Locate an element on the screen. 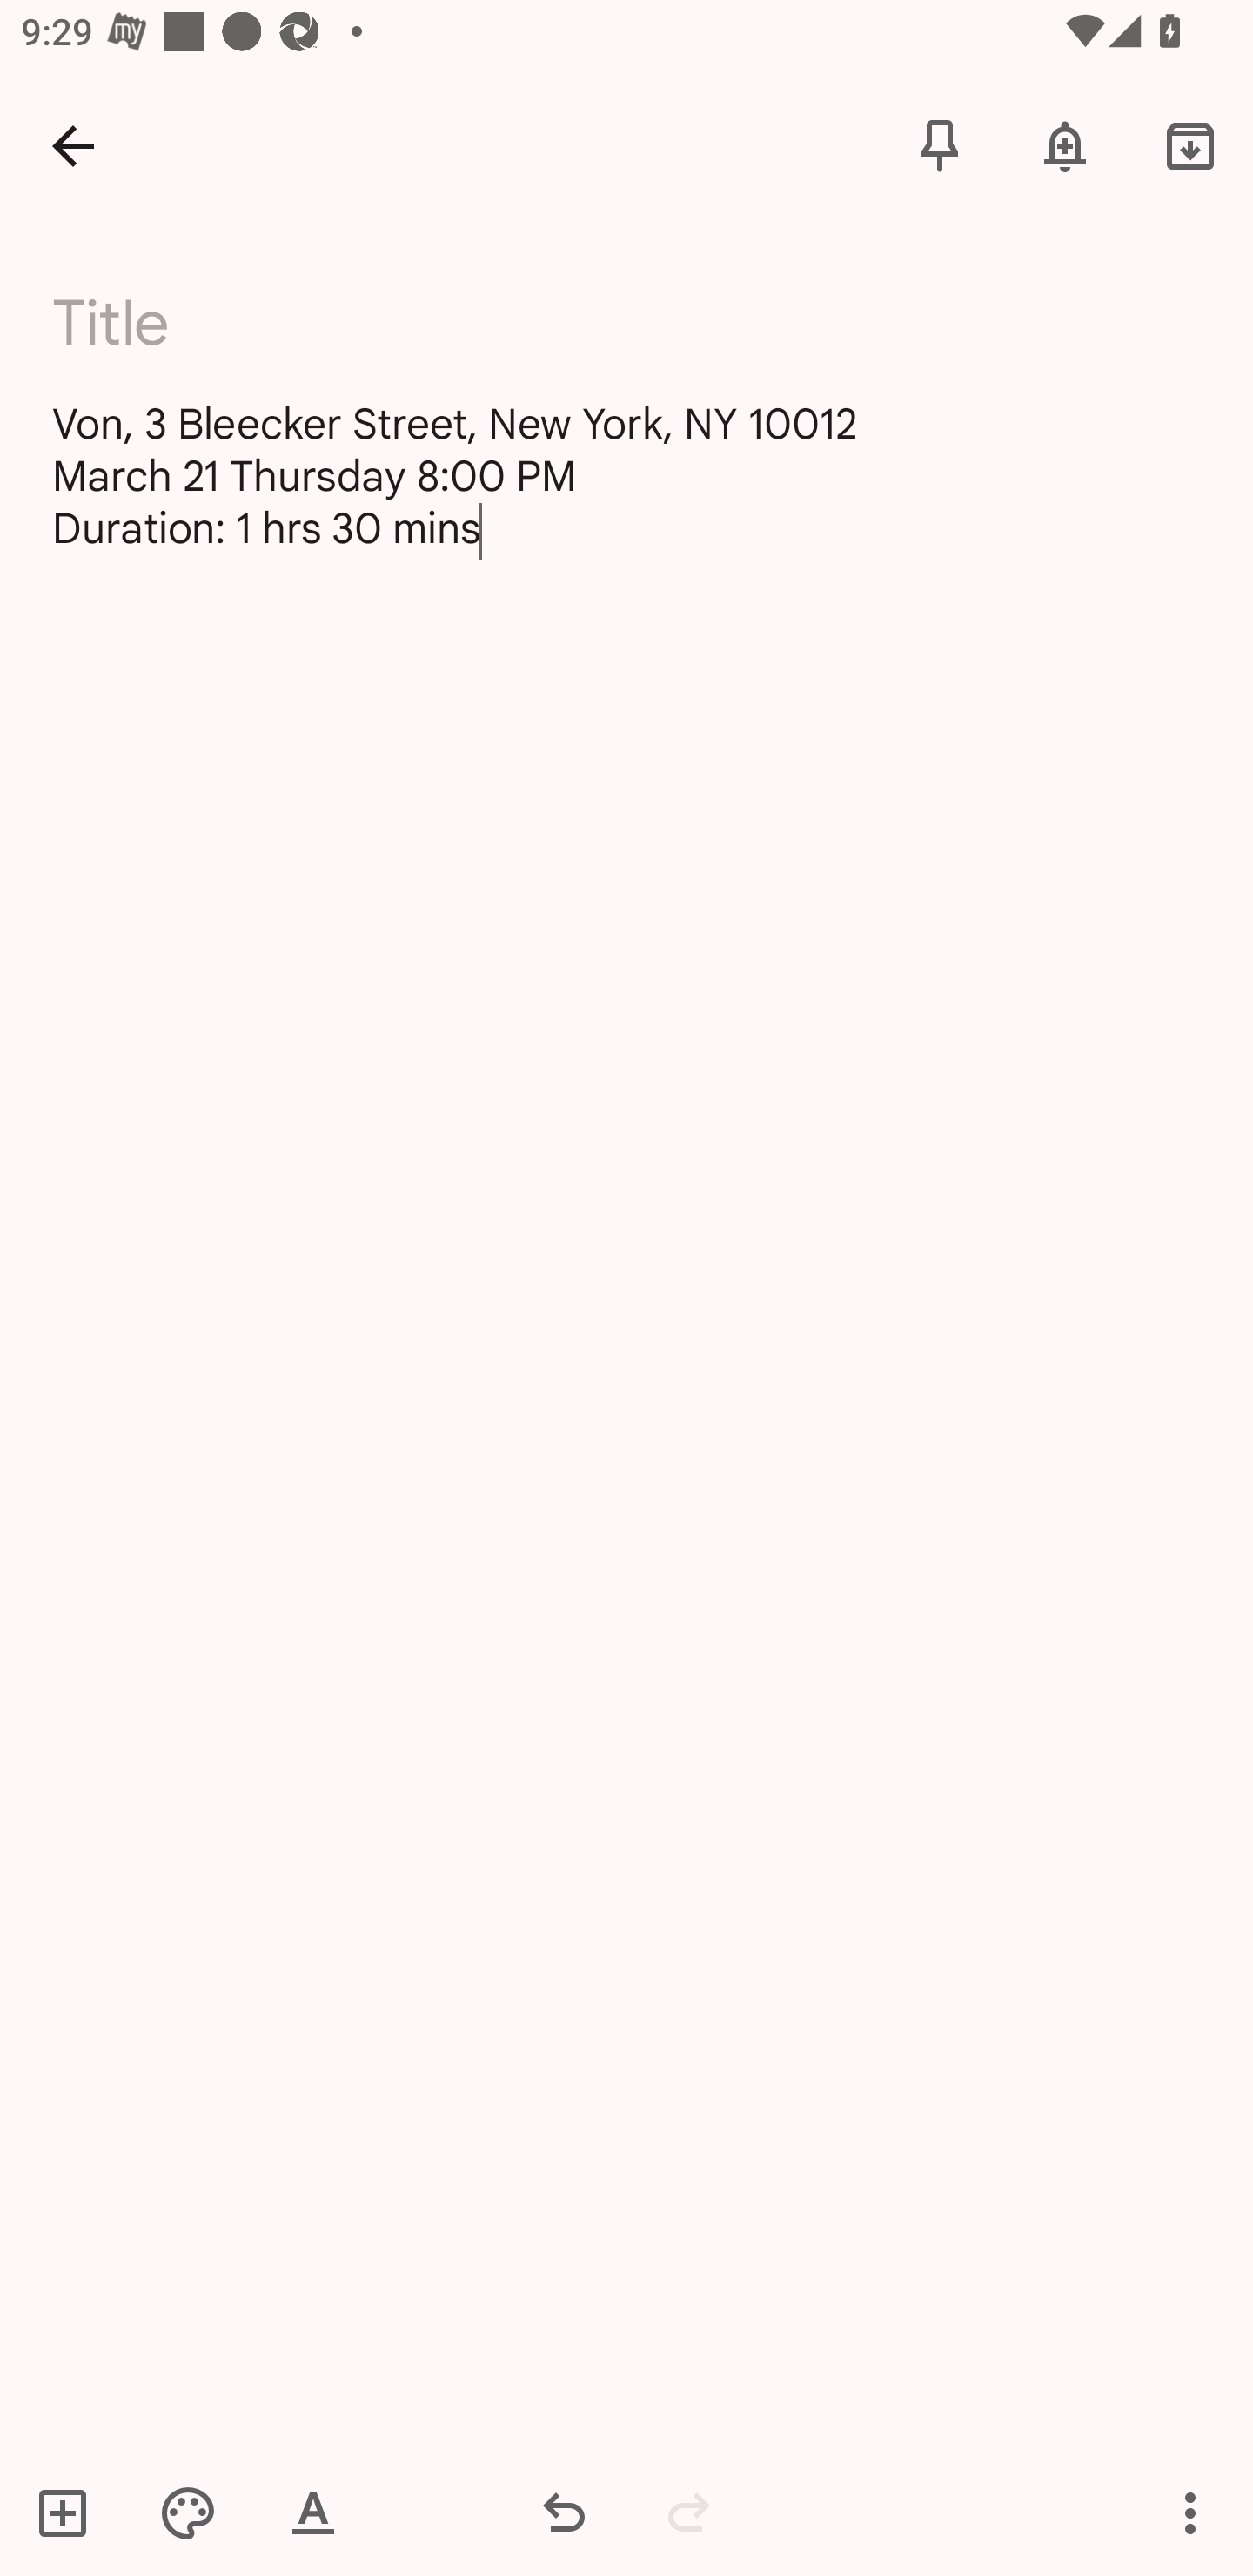 The image size is (1253, 2576). Theme is located at coordinates (188, 2512).